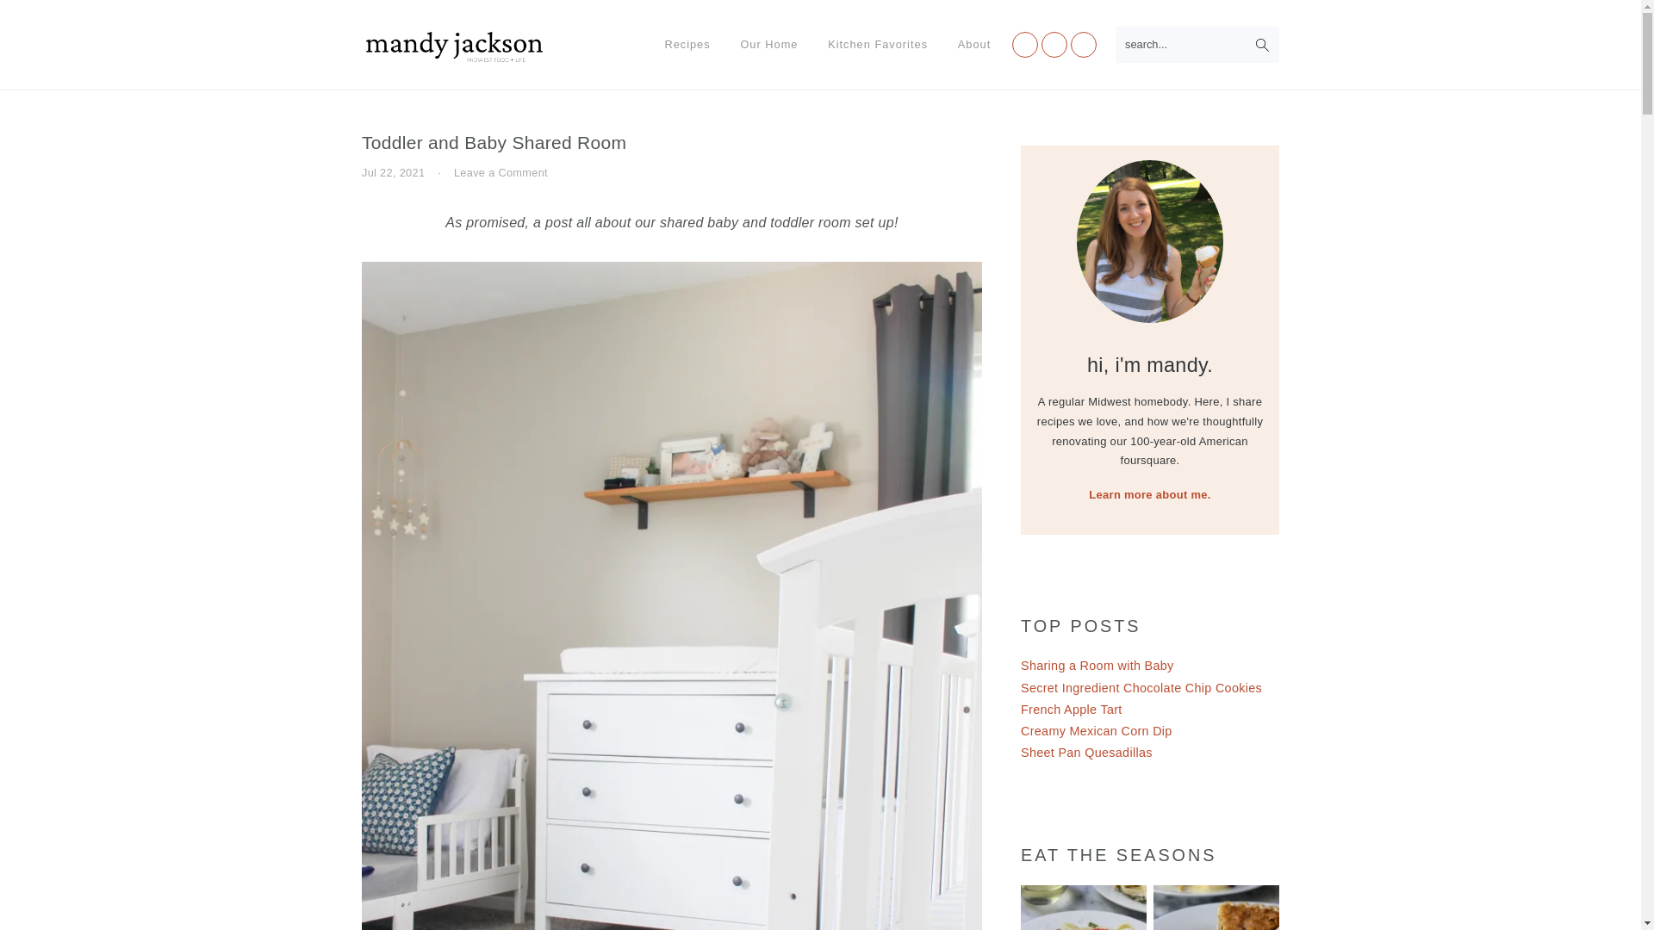  Describe the element at coordinates (500, 172) in the screenshot. I see `Leave a Comment` at that location.